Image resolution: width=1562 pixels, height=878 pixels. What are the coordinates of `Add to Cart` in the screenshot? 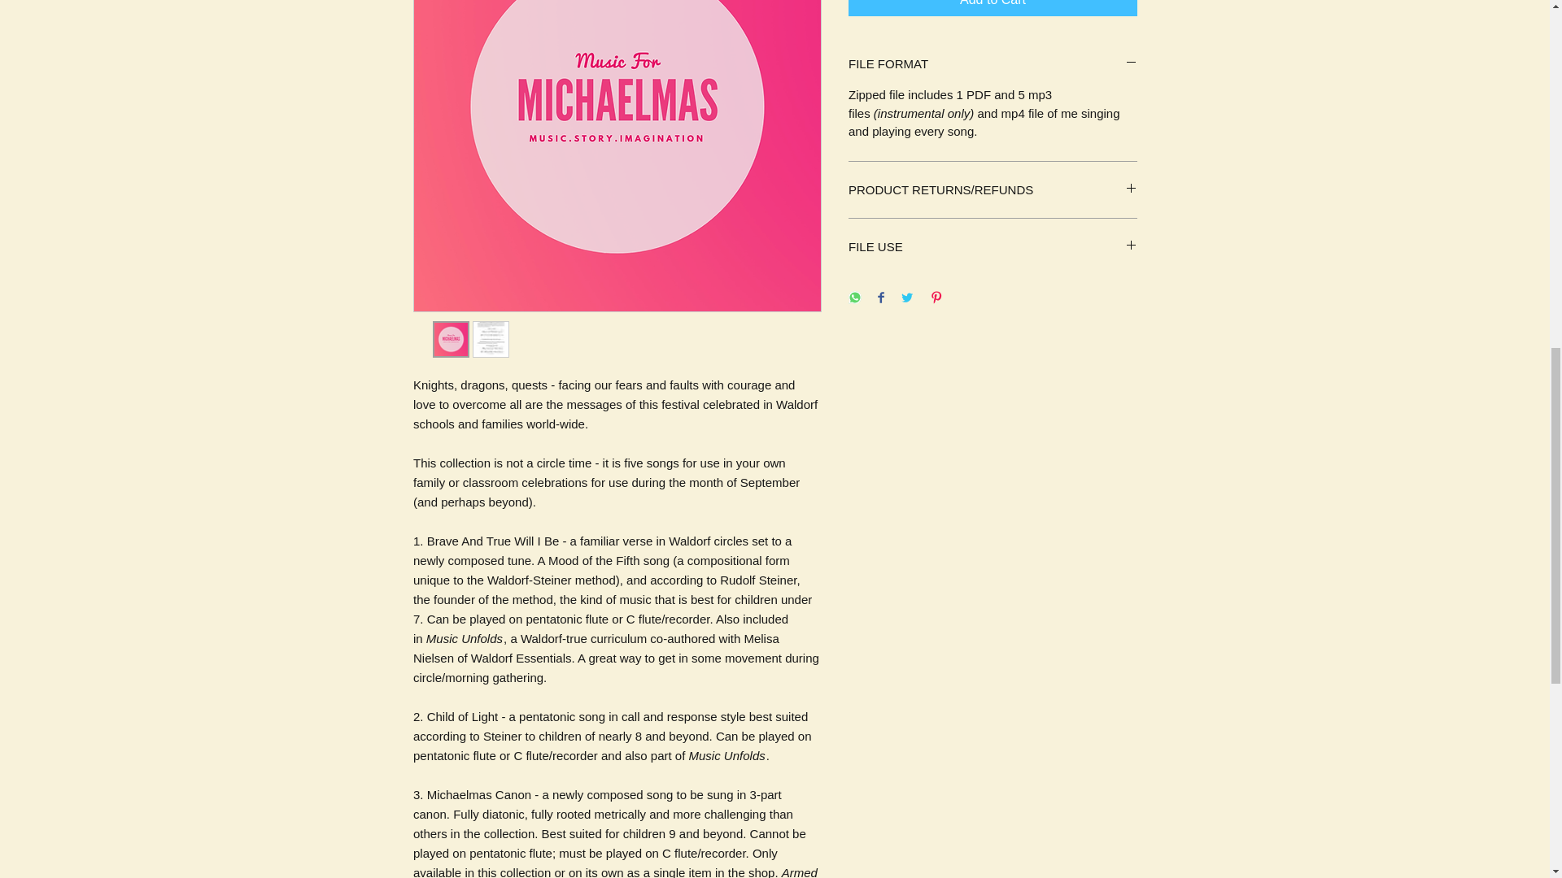 It's located at (993, 8).